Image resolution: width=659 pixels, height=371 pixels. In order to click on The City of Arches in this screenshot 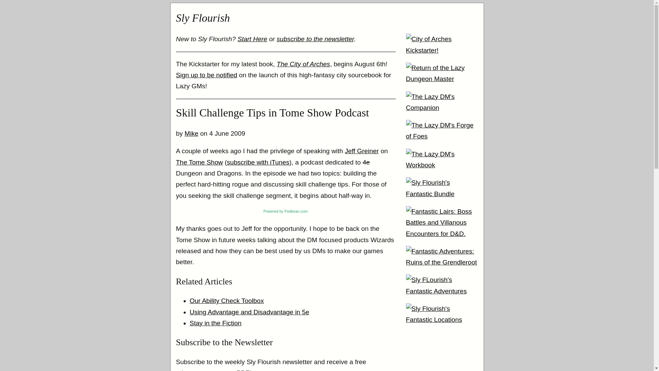, I will do `click(303, 64)`.